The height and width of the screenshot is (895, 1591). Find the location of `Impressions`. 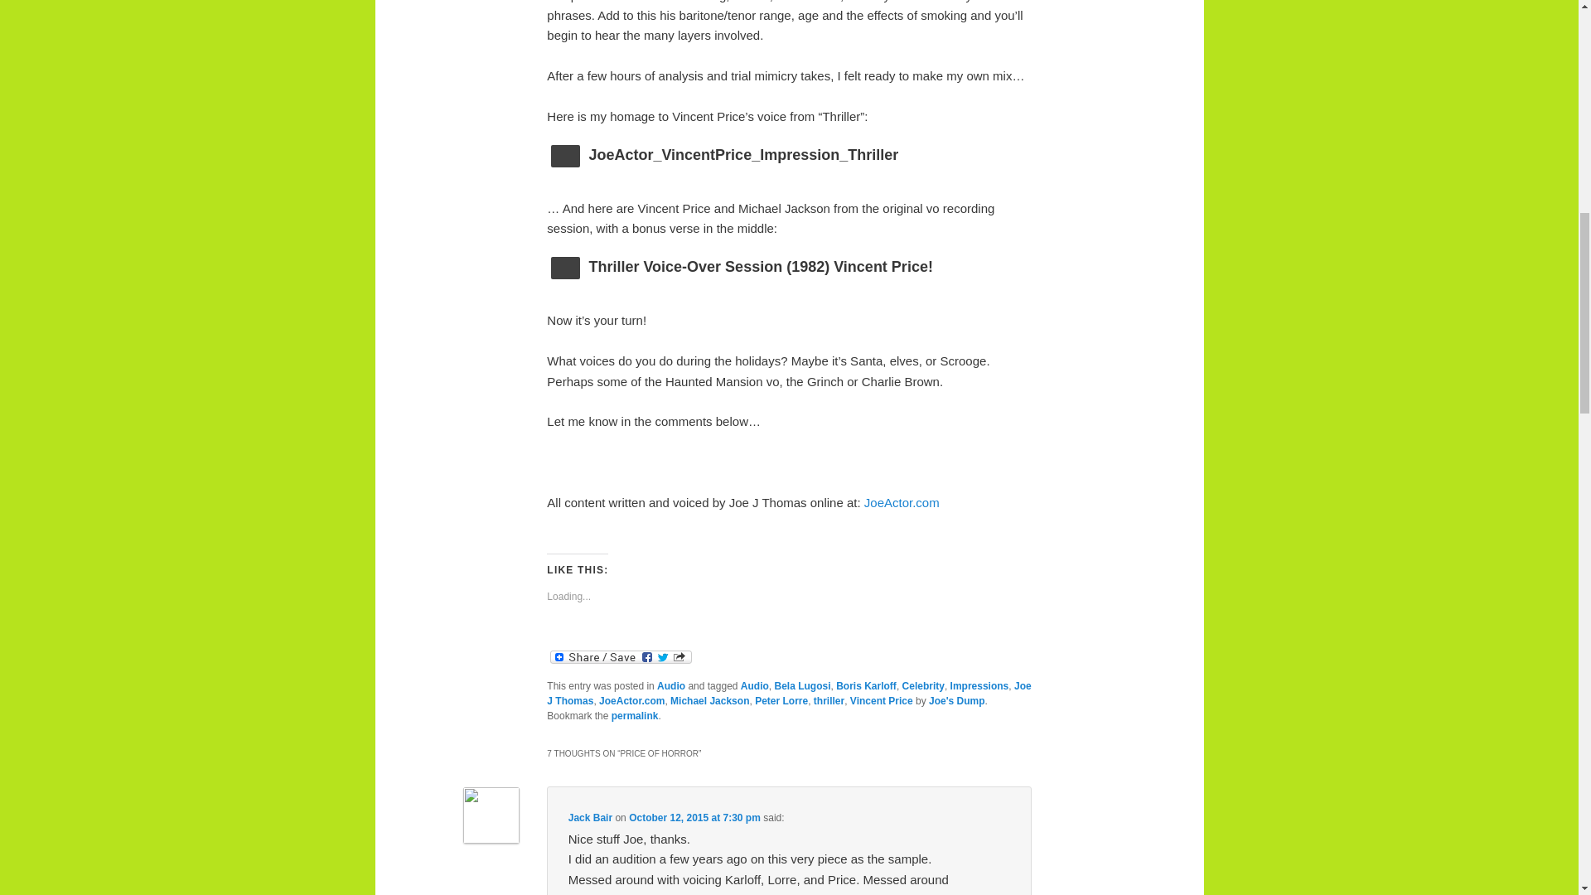

Impressions is located at coordinates (979, 685).